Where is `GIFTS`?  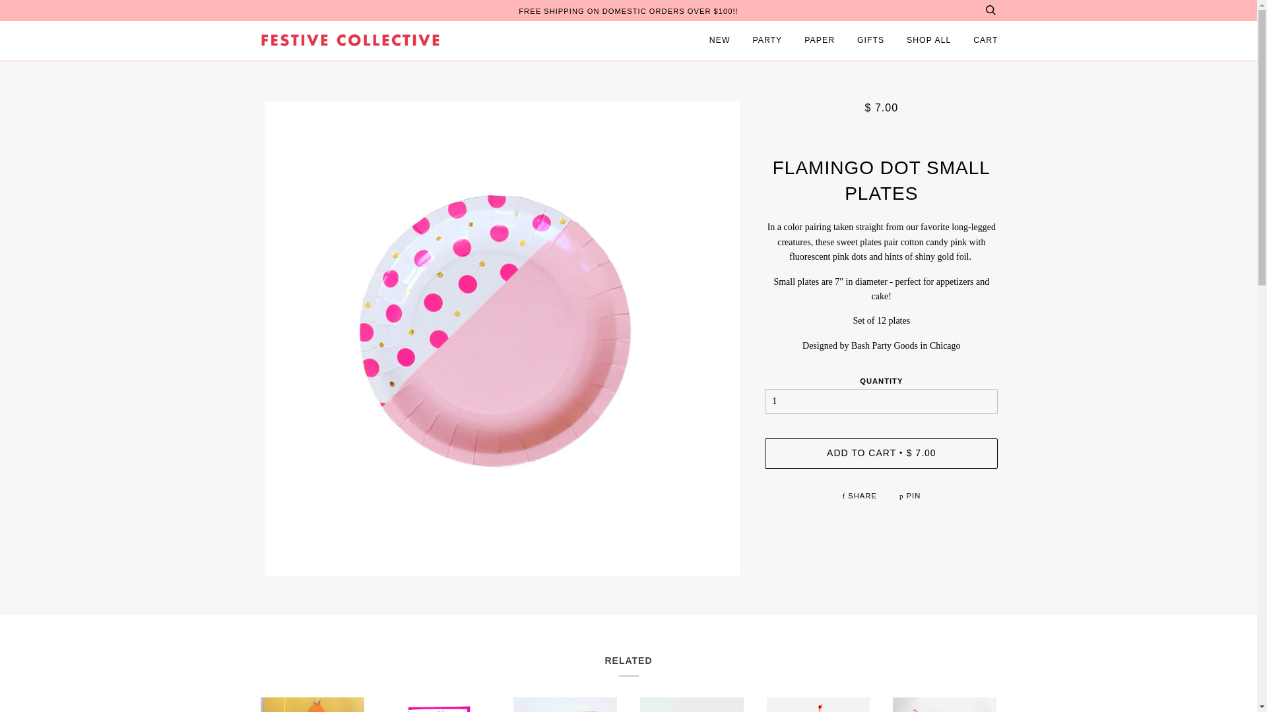
GIFTS is located at coordinates (871, 41).